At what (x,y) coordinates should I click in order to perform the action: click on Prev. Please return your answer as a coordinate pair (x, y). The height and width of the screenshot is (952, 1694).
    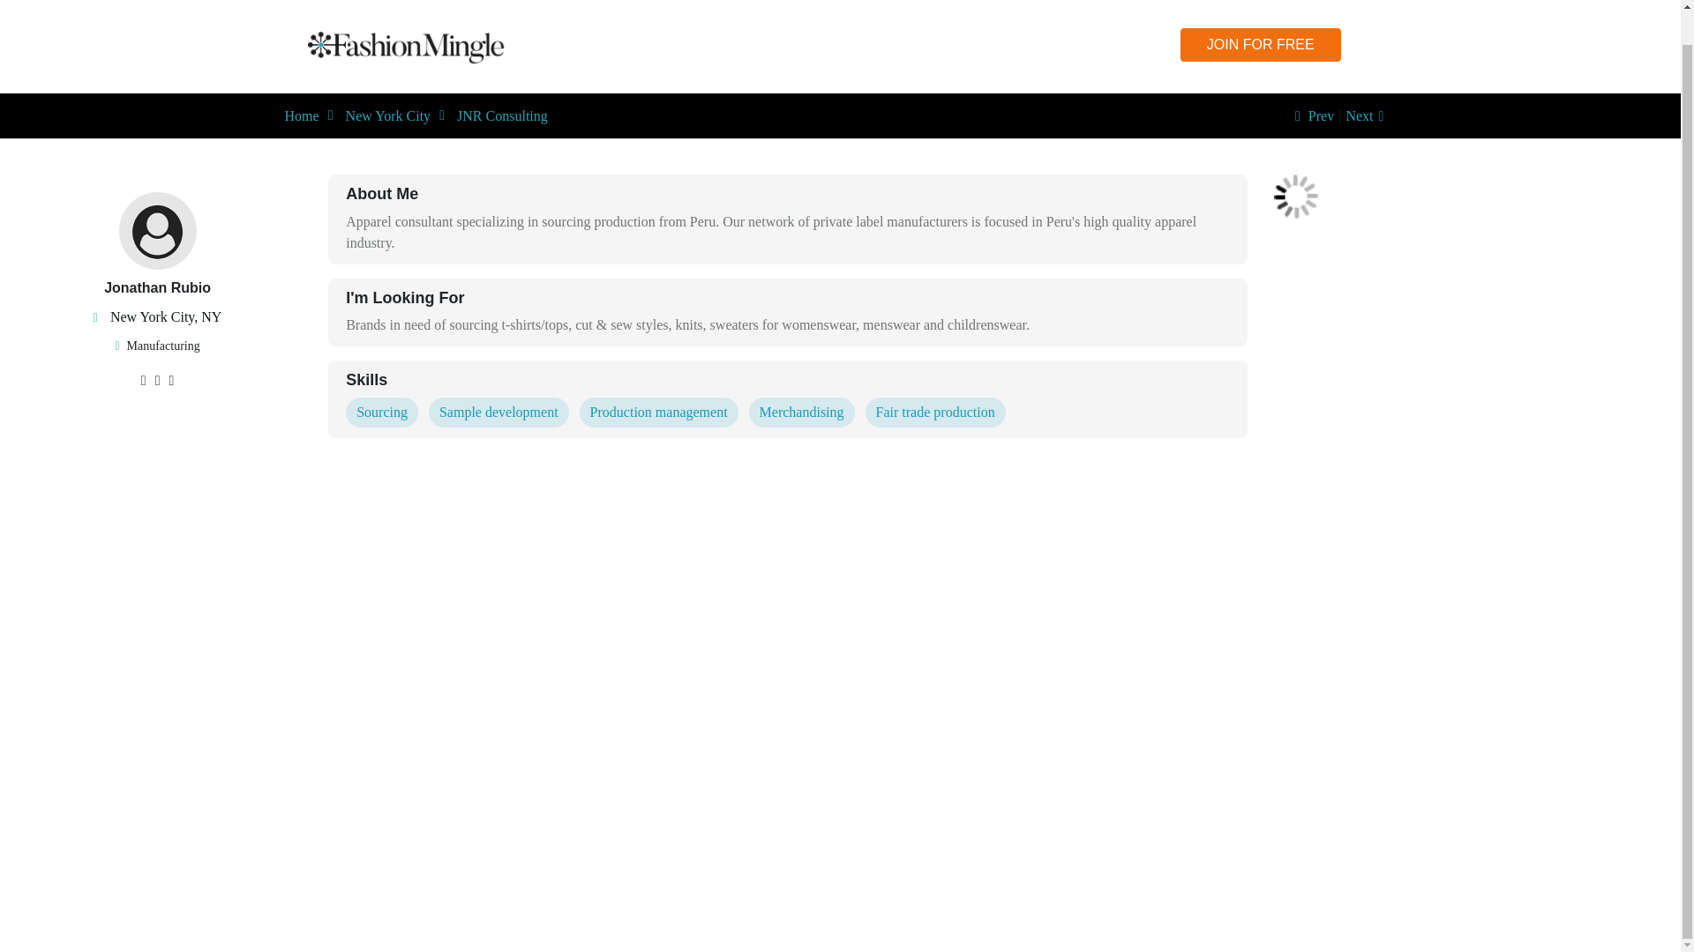
    Looking at the image, I should click on (1311, 116).